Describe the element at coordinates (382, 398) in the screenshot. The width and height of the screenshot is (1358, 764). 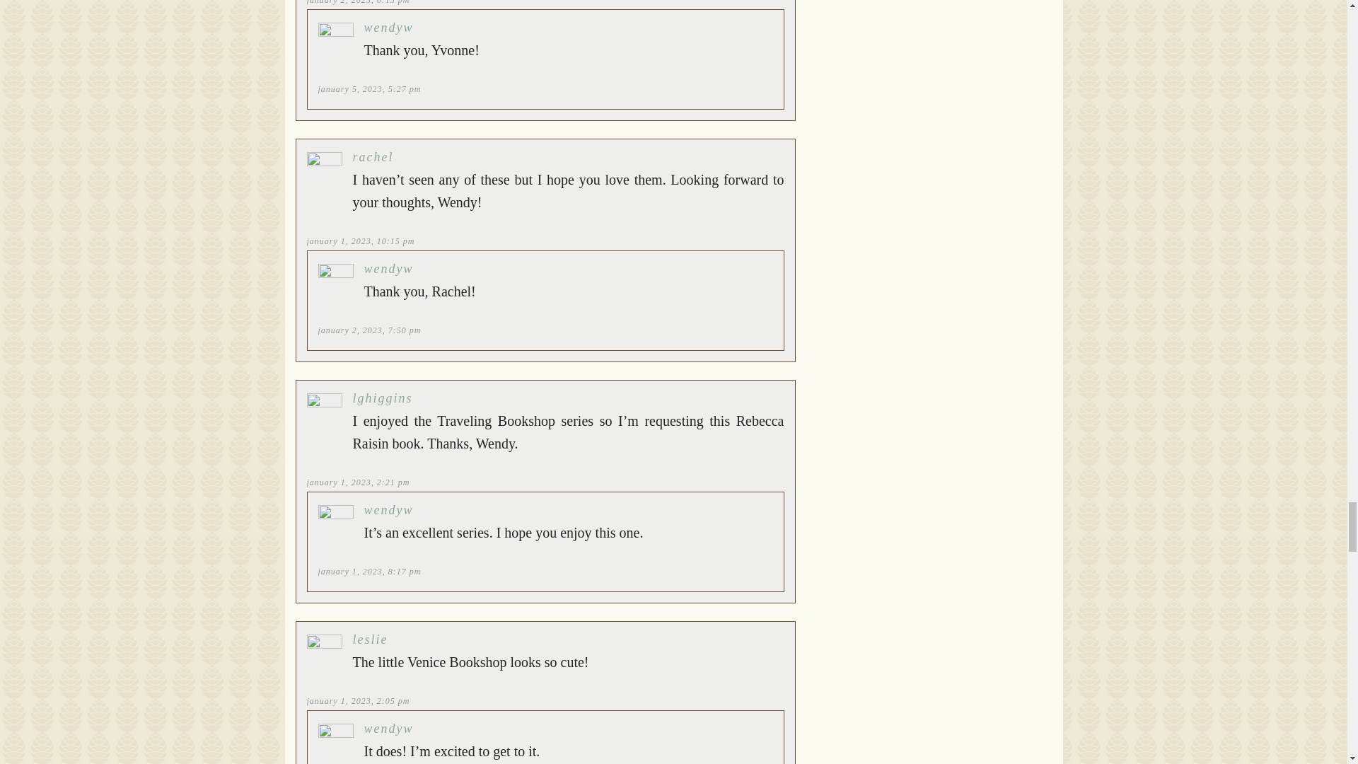
I see `lghiggins` at that location.